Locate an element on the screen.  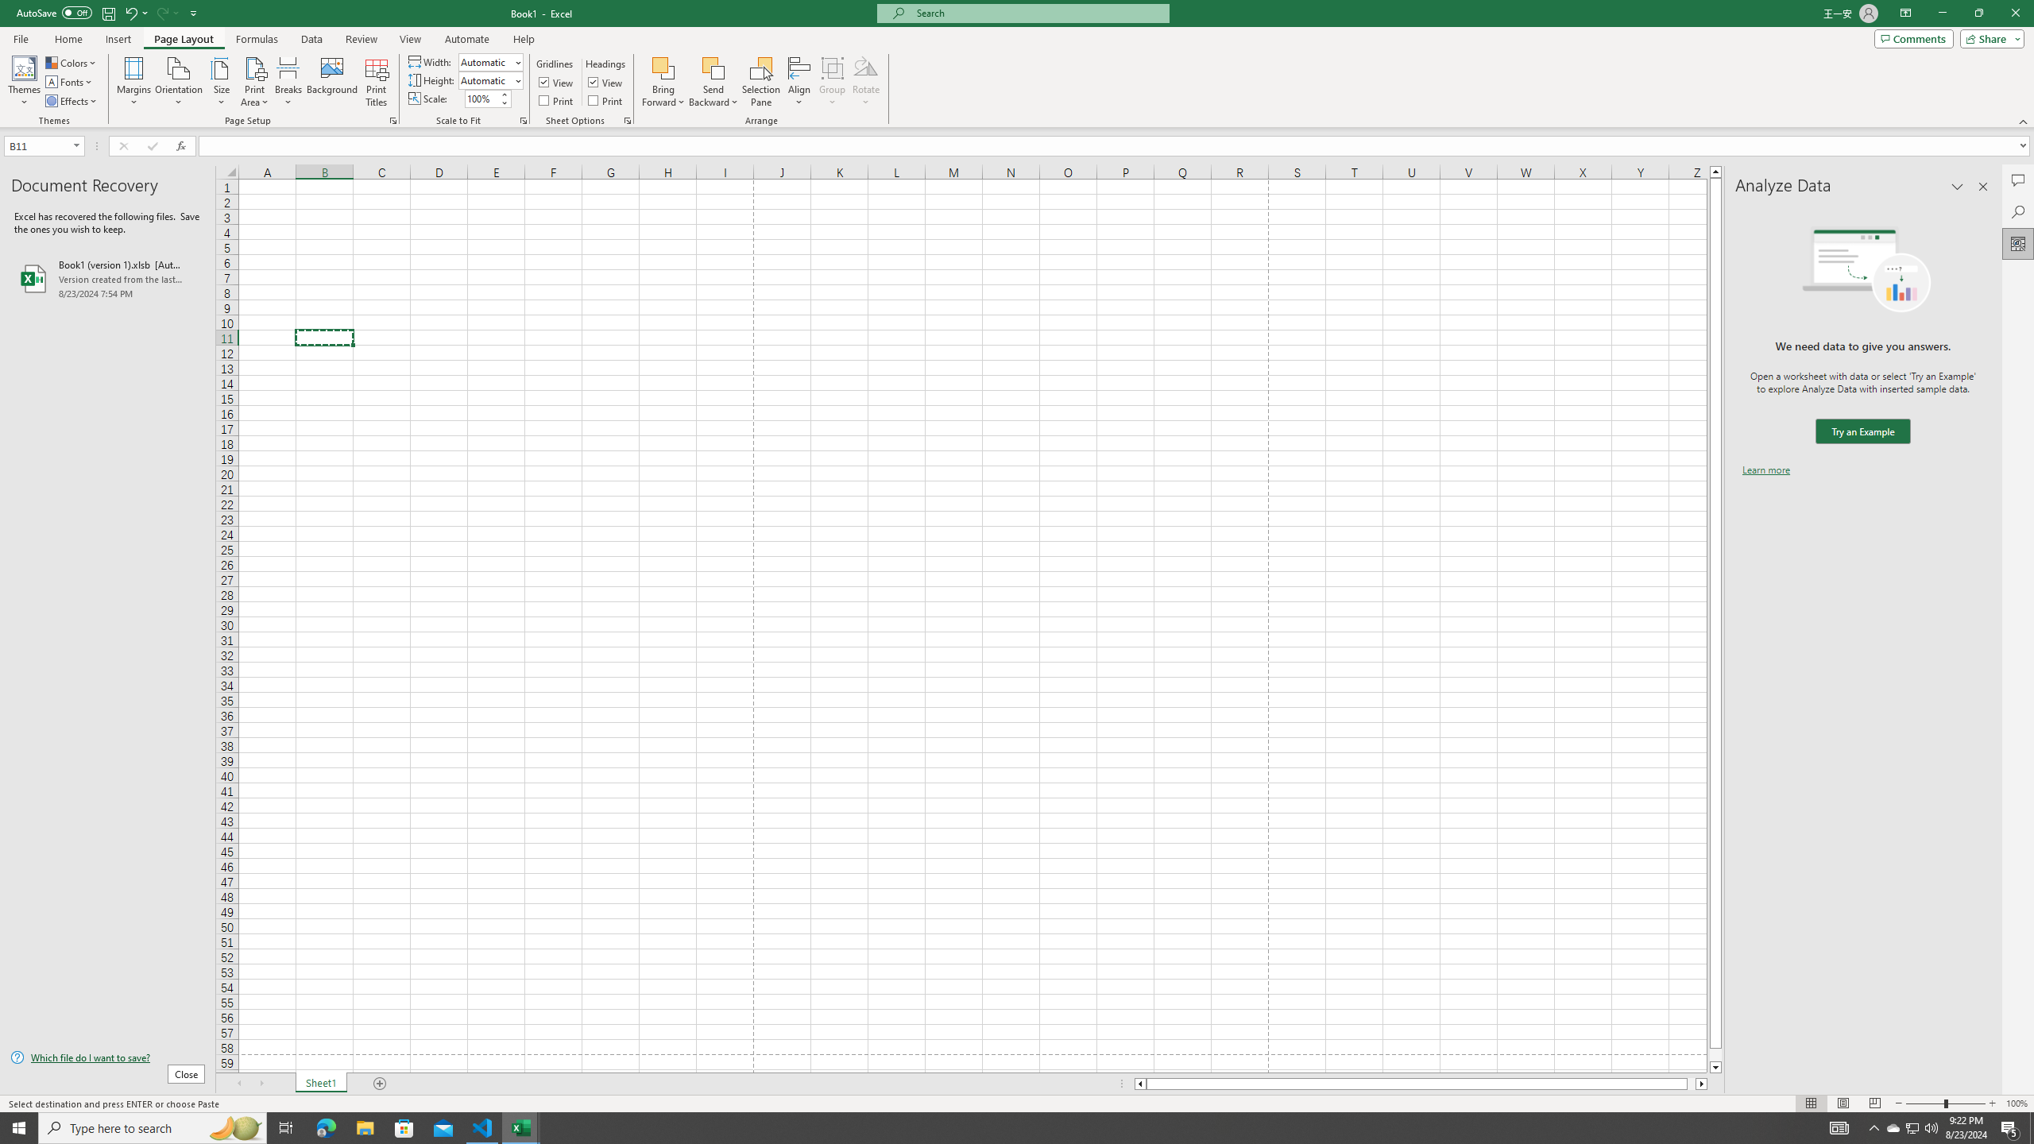
Selection Pane... is located at coordinates (761, 82).